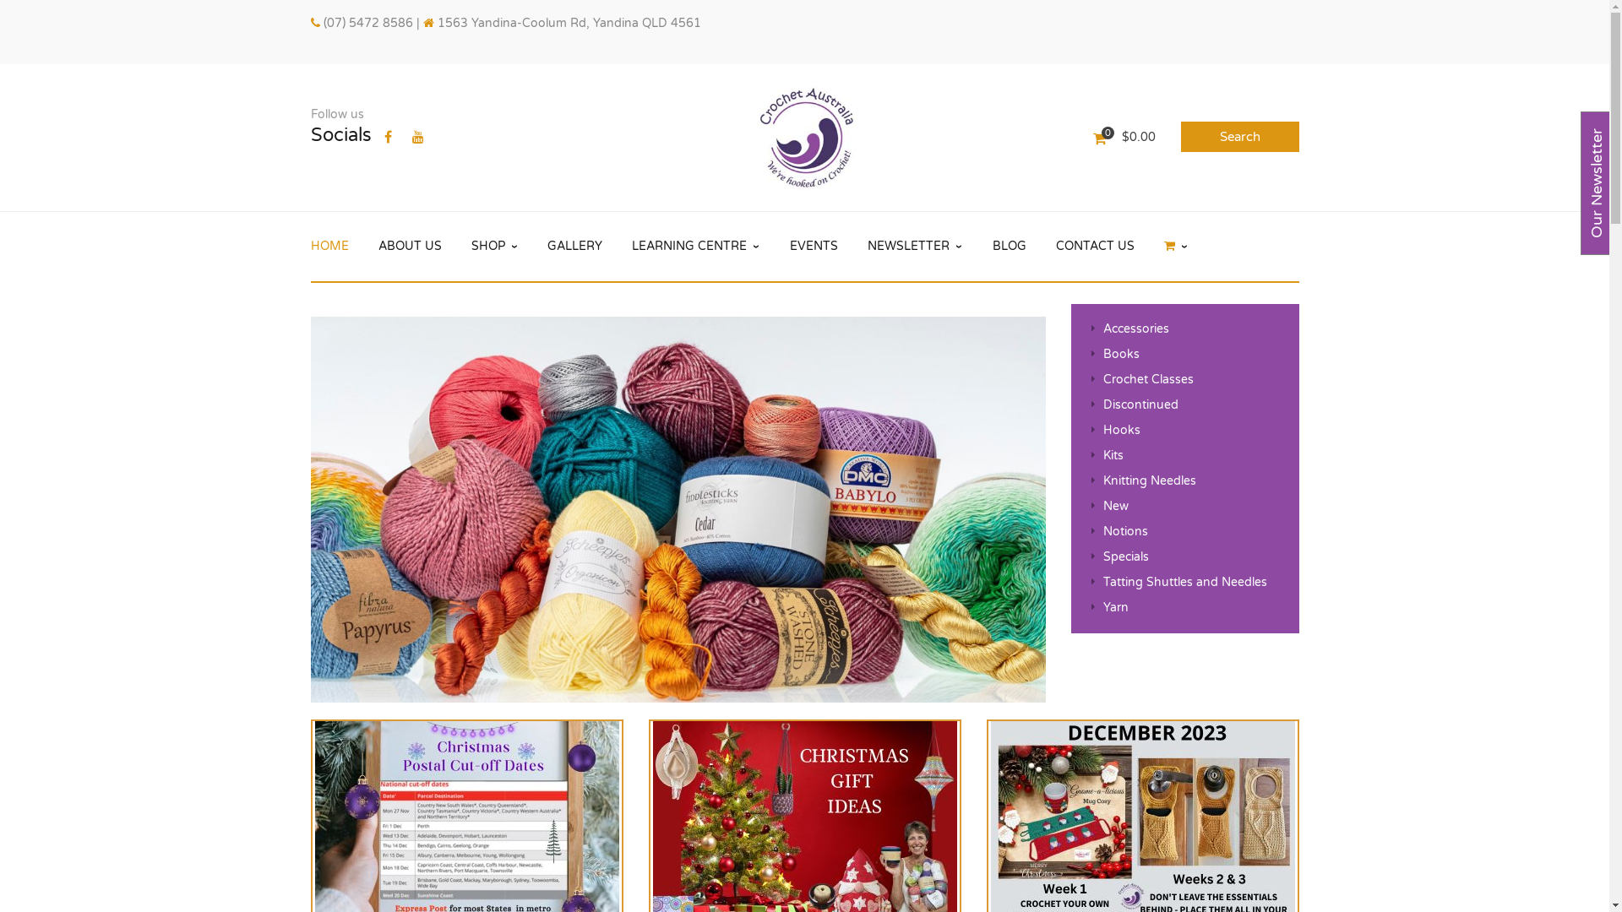 The image size is (1622, 912). I want to click on Notions, so click(1120, 532).